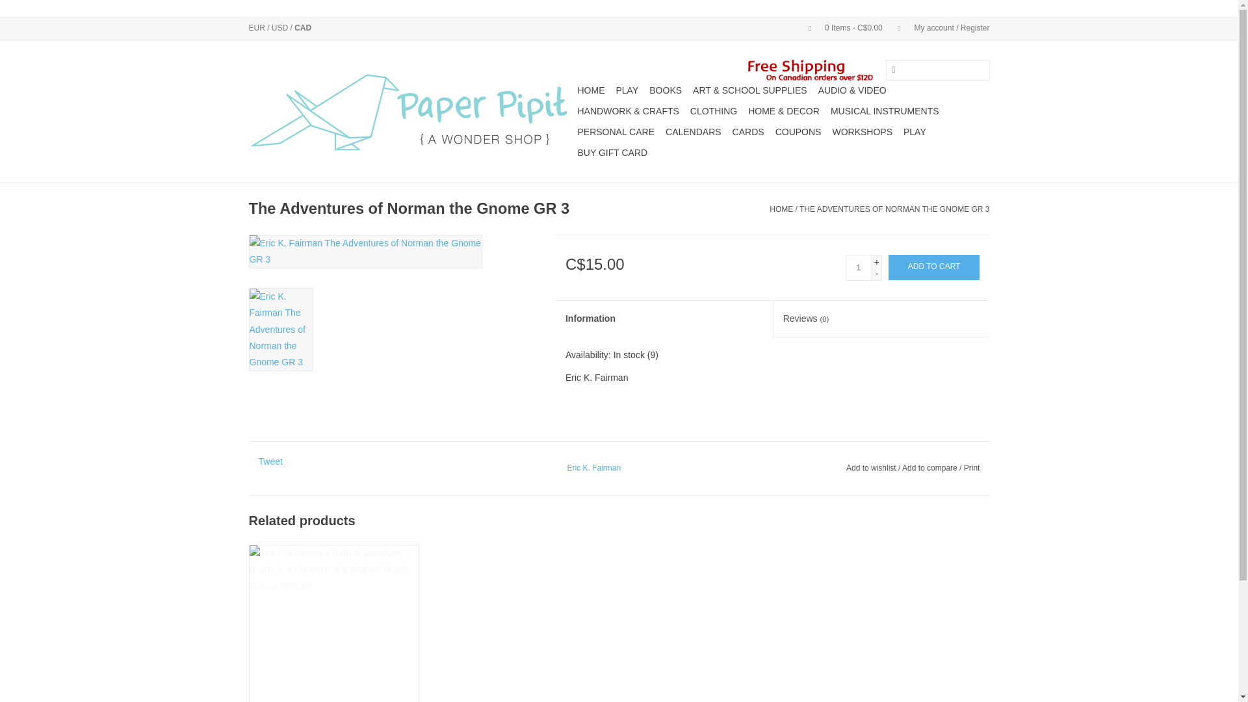  I want to click on 1, so click(858, 268).